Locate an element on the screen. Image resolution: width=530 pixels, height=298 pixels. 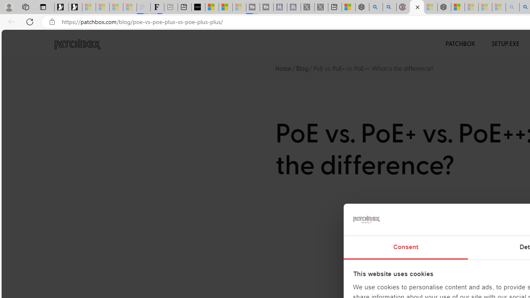
Home is located at coordinates (283, 69).